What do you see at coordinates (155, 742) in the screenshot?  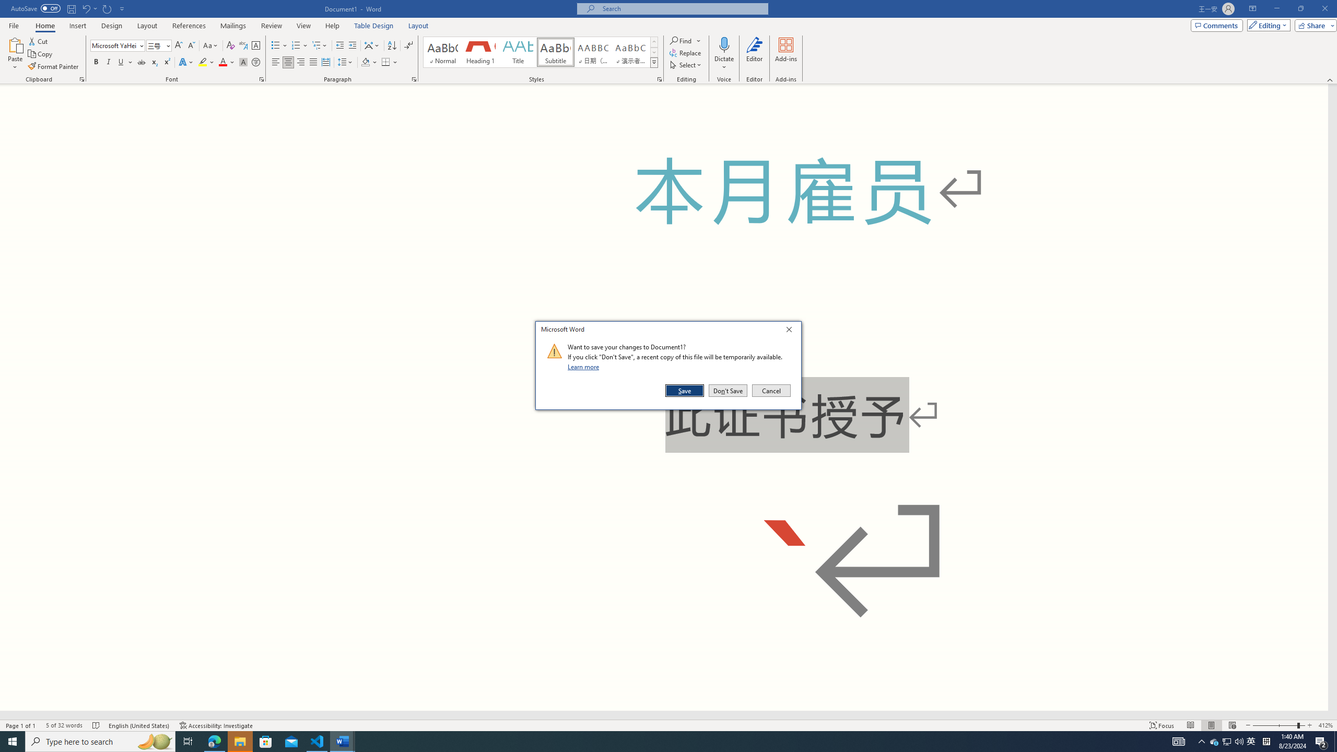 I see `Search highlights icon opens search home window` at bounding box center [155, 742].